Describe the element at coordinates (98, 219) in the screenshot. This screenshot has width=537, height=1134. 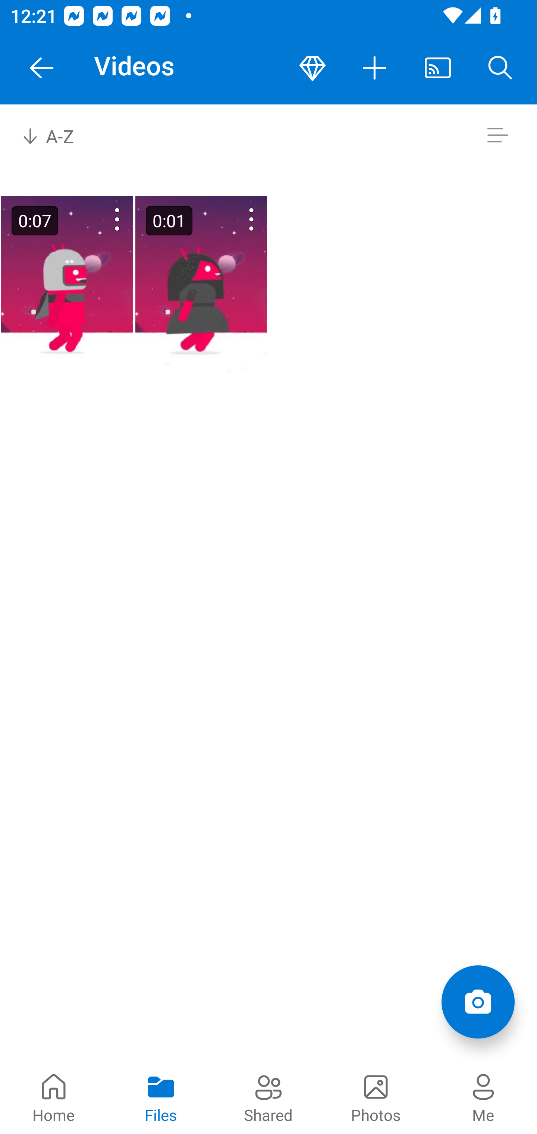
I see `TestVideo commands` at that location.